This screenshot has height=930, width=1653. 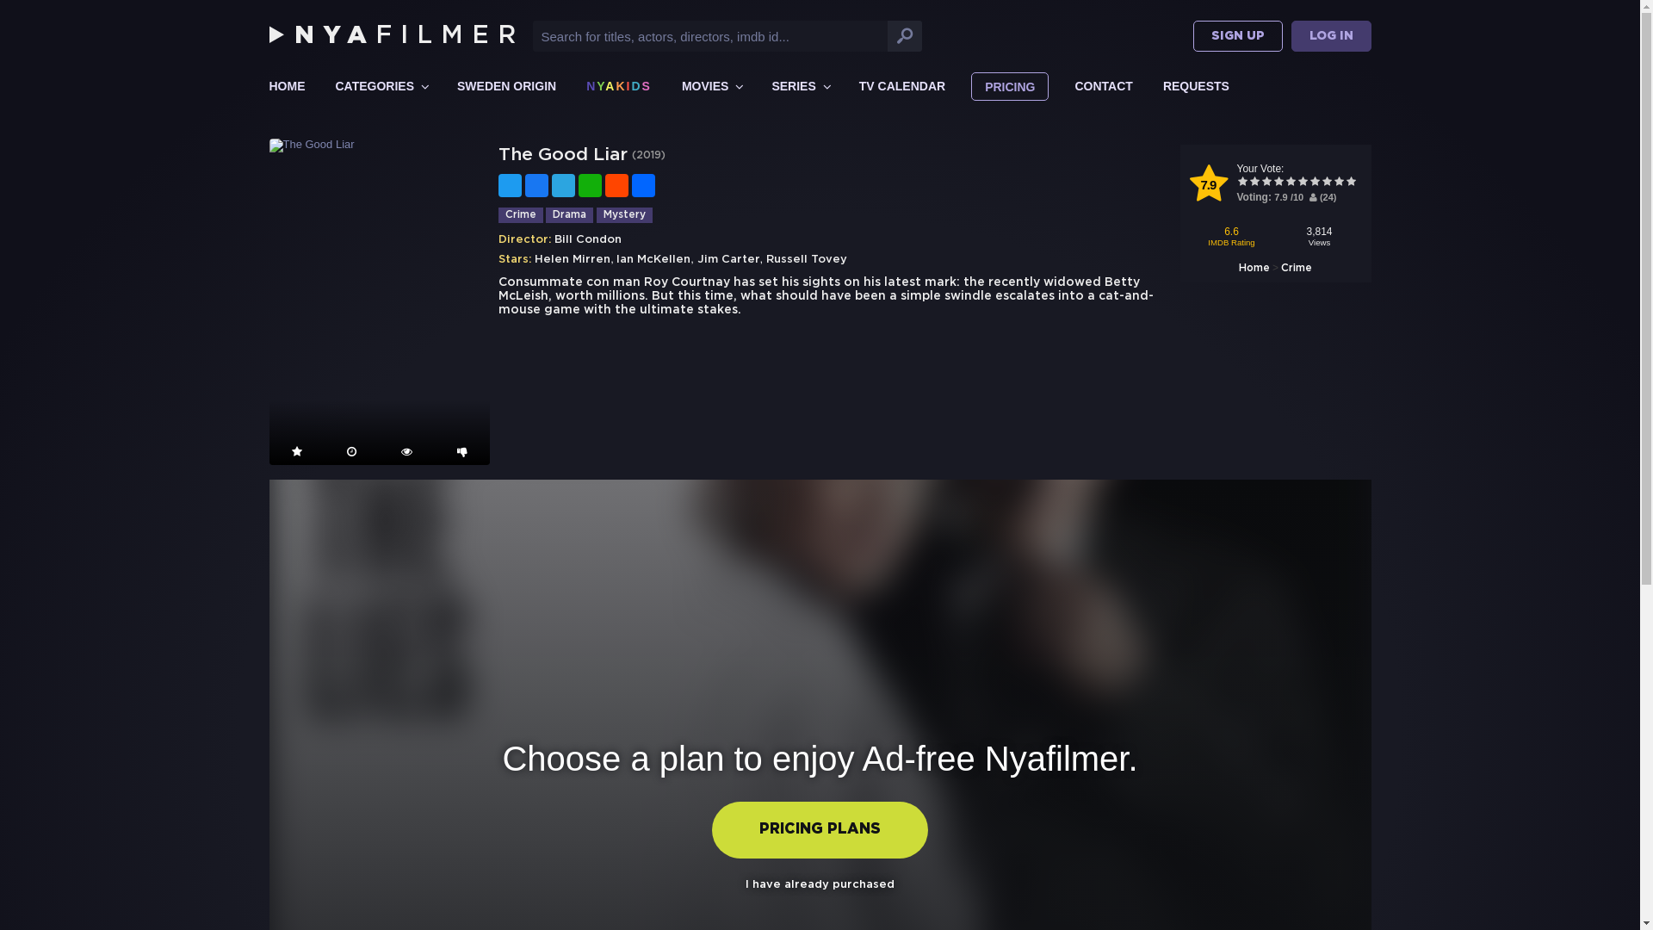 What do you see at coordinates (396, 36) in the screenshot?
I see `NYAFILMER` at bounding box center [396, 36].